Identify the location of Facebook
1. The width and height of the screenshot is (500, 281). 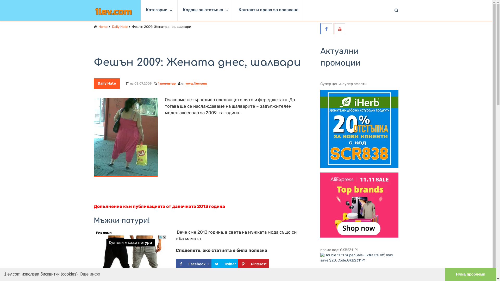
(194, 264).